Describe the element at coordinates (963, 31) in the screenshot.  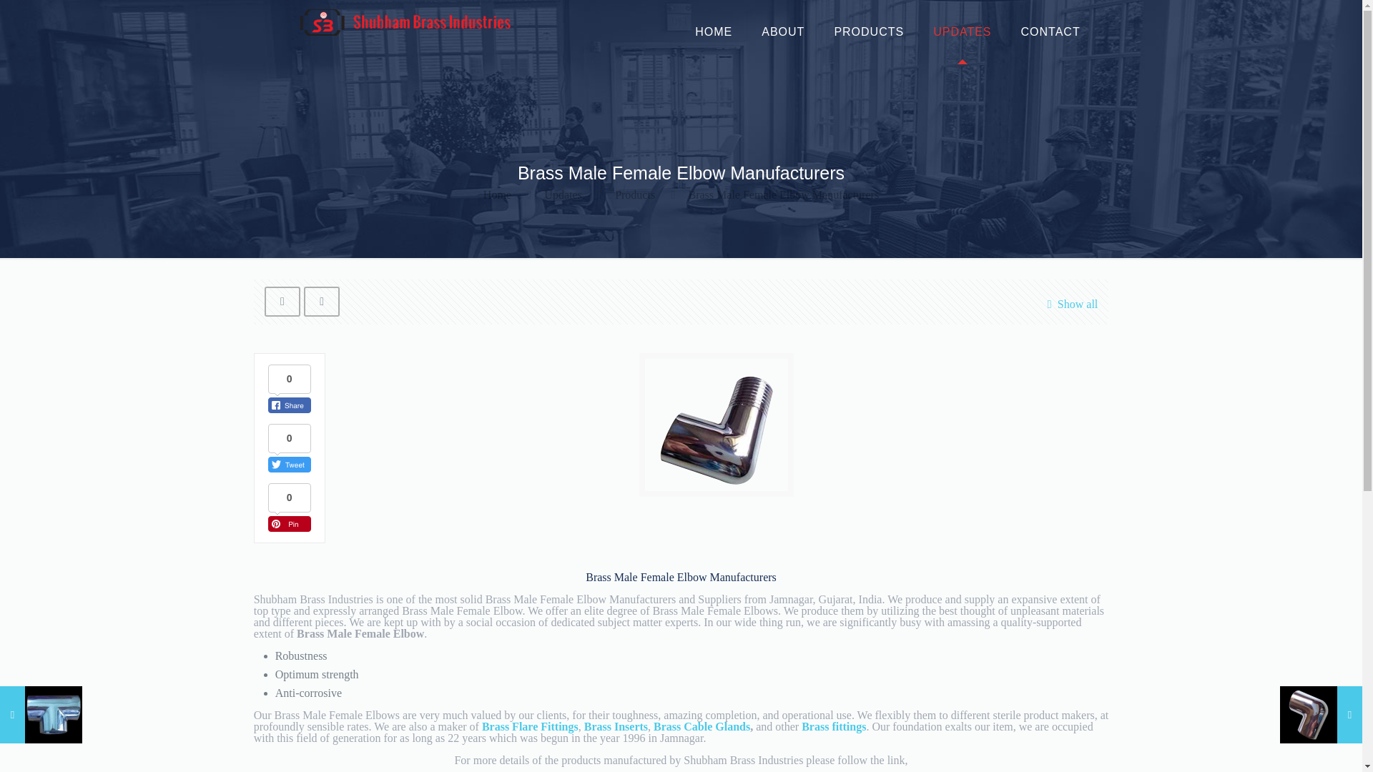
I see `UPDATES` at that location.